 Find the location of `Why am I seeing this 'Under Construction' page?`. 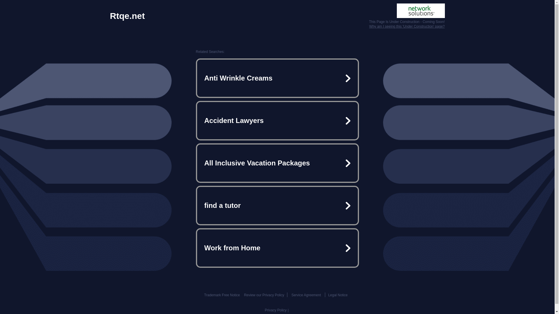

Why am I seeing this 'Under Construction' page? is located at coordinates (406, 26).